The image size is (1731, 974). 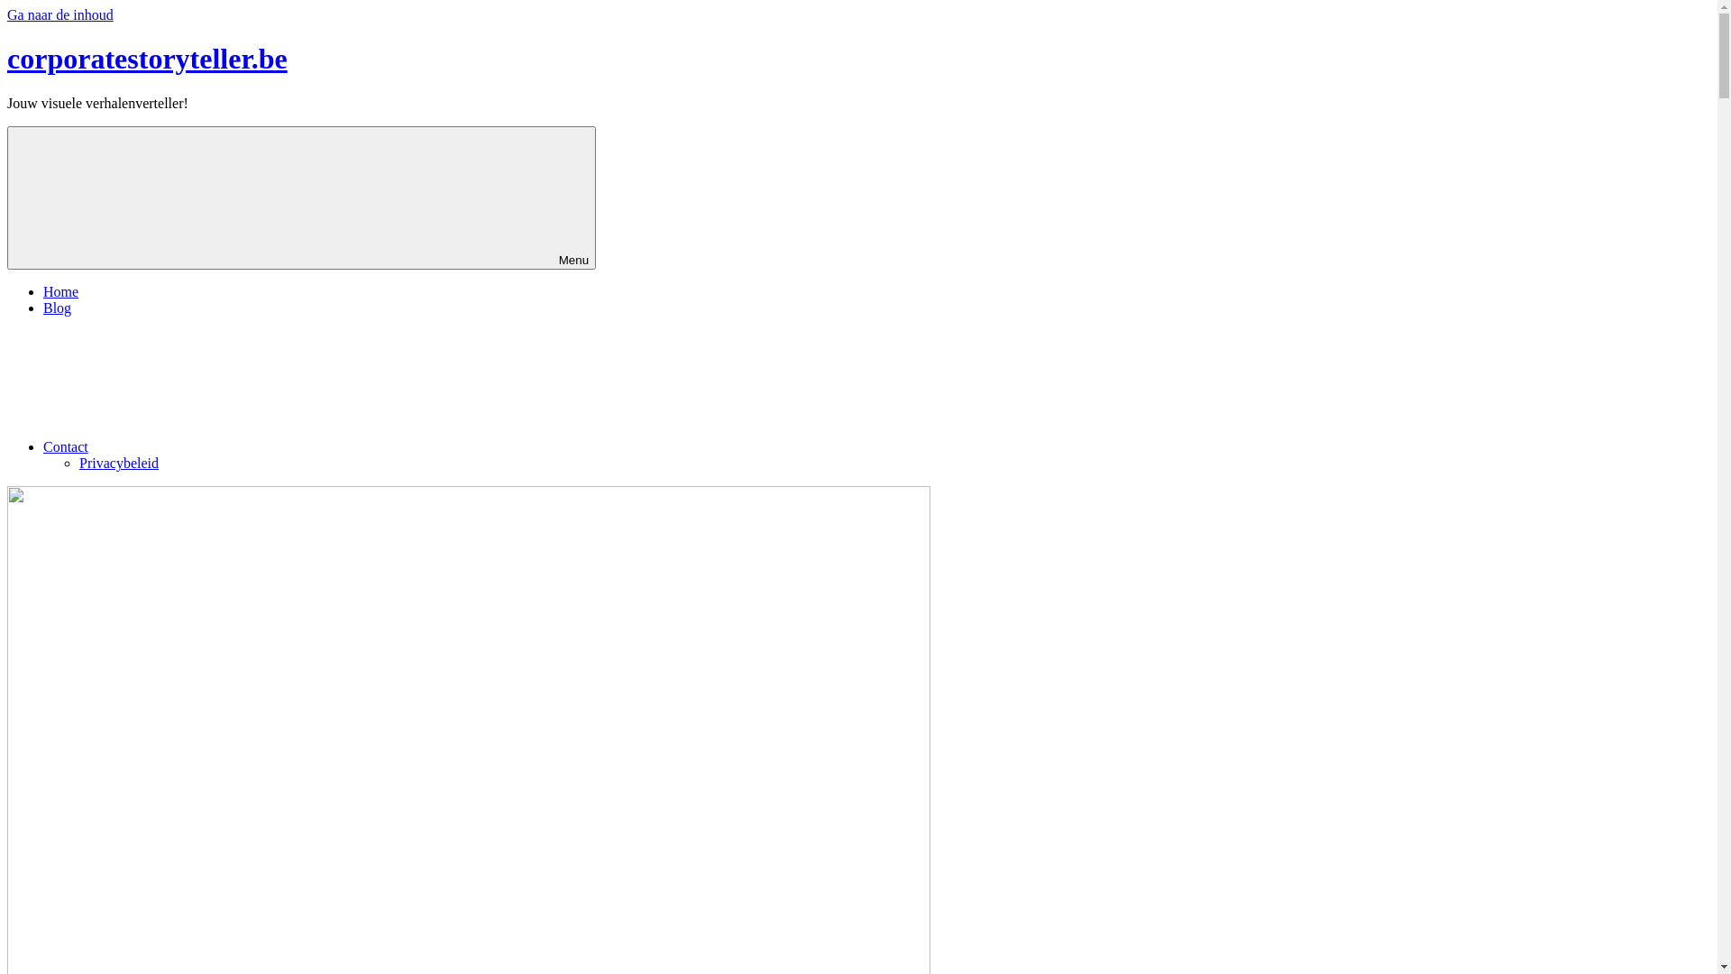 What do you see at coordinates (301, 198) in the screenshot?
I see `Menu` at bounding box center [301, 198].